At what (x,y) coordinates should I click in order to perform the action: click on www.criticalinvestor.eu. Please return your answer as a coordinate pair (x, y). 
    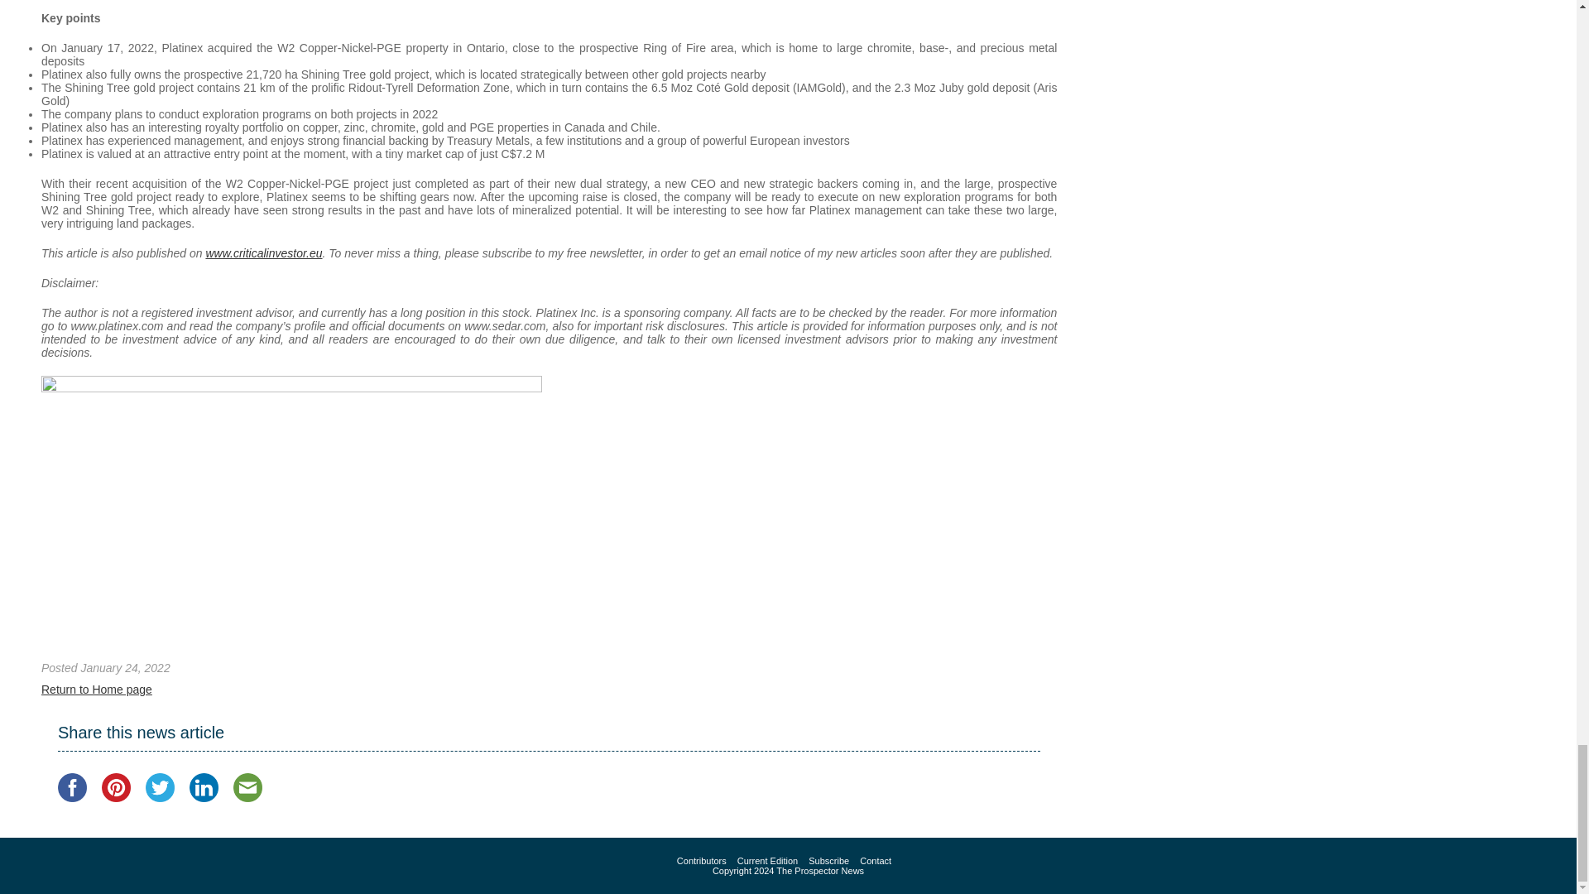
    Looking at the image, I should click on (263, 253).